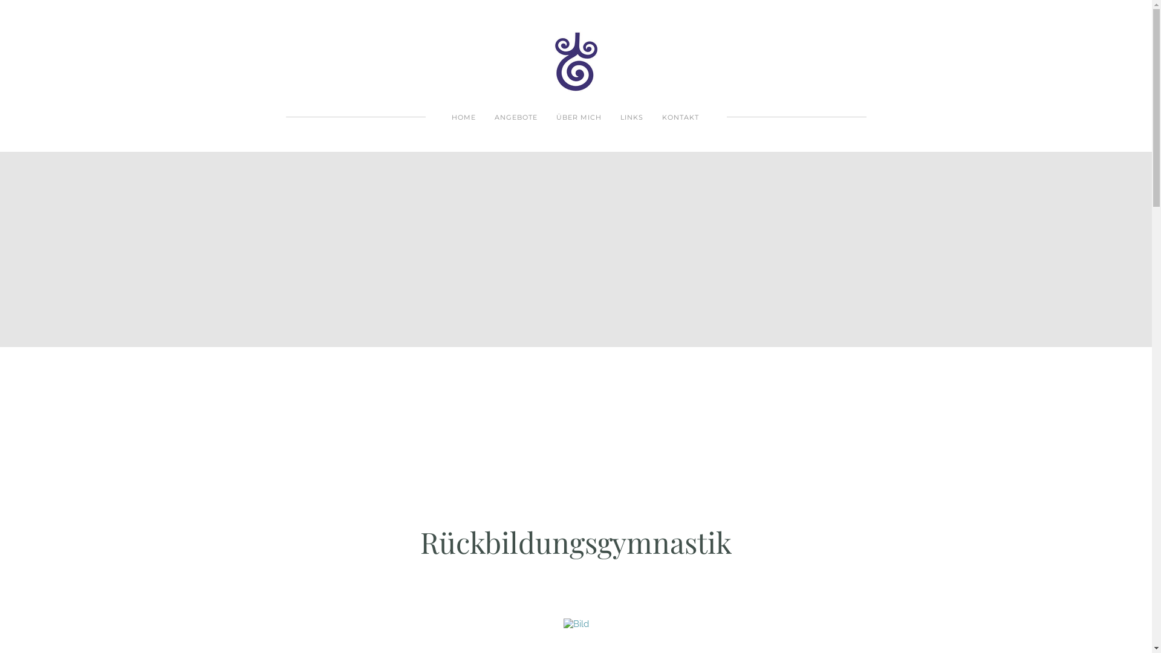 Image resolution: width=1161 pixels, height=653 pixels. What do you see at coordinates (680, 117) in the screenshot?
I see `KONTAKT` at bounding box center [680, 117].